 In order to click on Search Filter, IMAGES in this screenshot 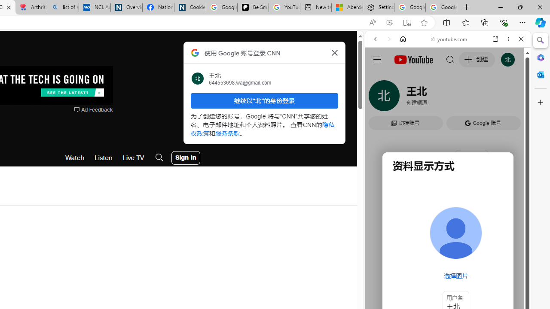, I will do `click(404, 98)`.